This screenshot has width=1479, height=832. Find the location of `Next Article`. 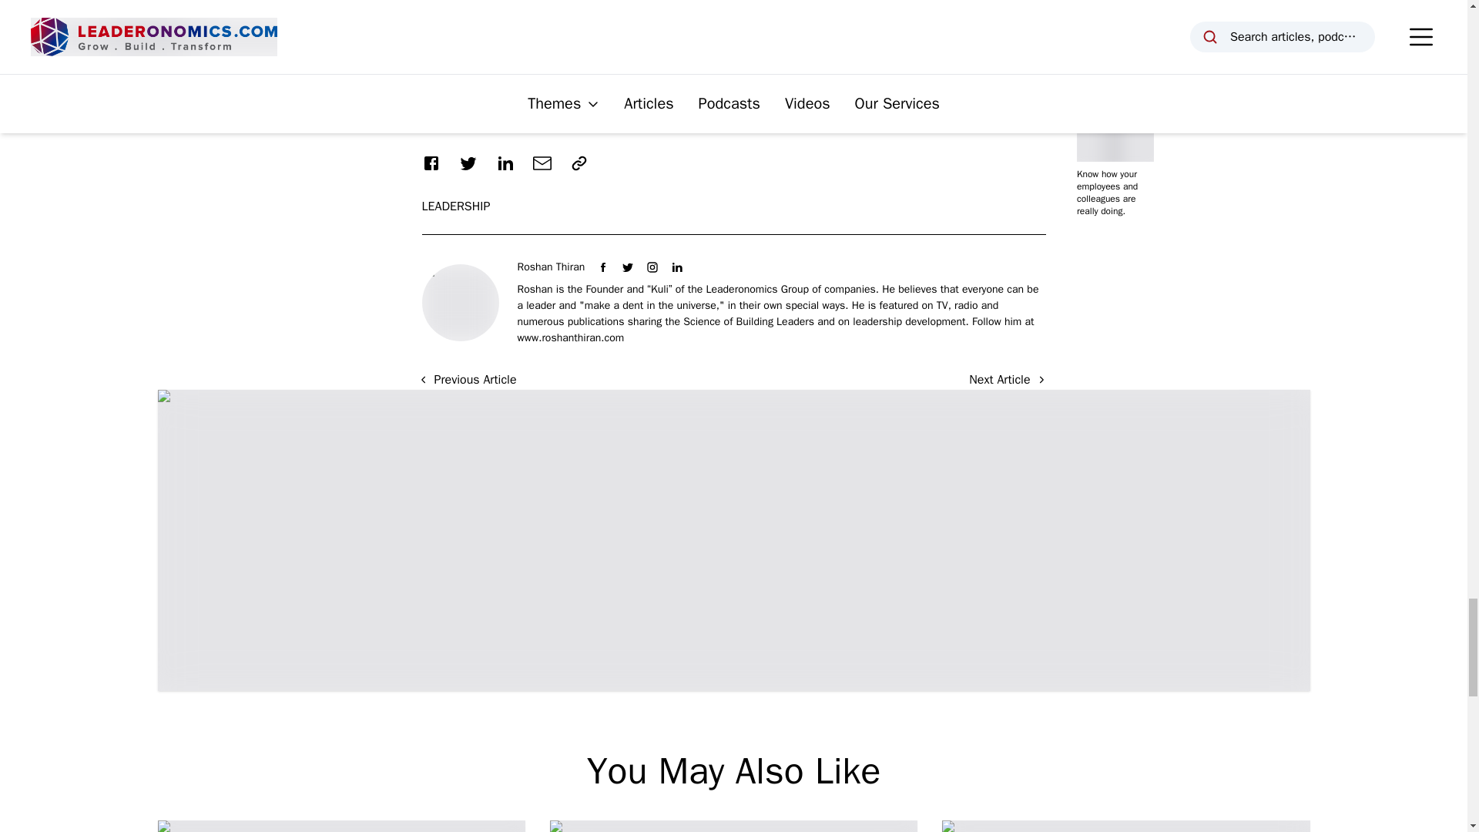

Next Article is located at coordinates (1007, 380).